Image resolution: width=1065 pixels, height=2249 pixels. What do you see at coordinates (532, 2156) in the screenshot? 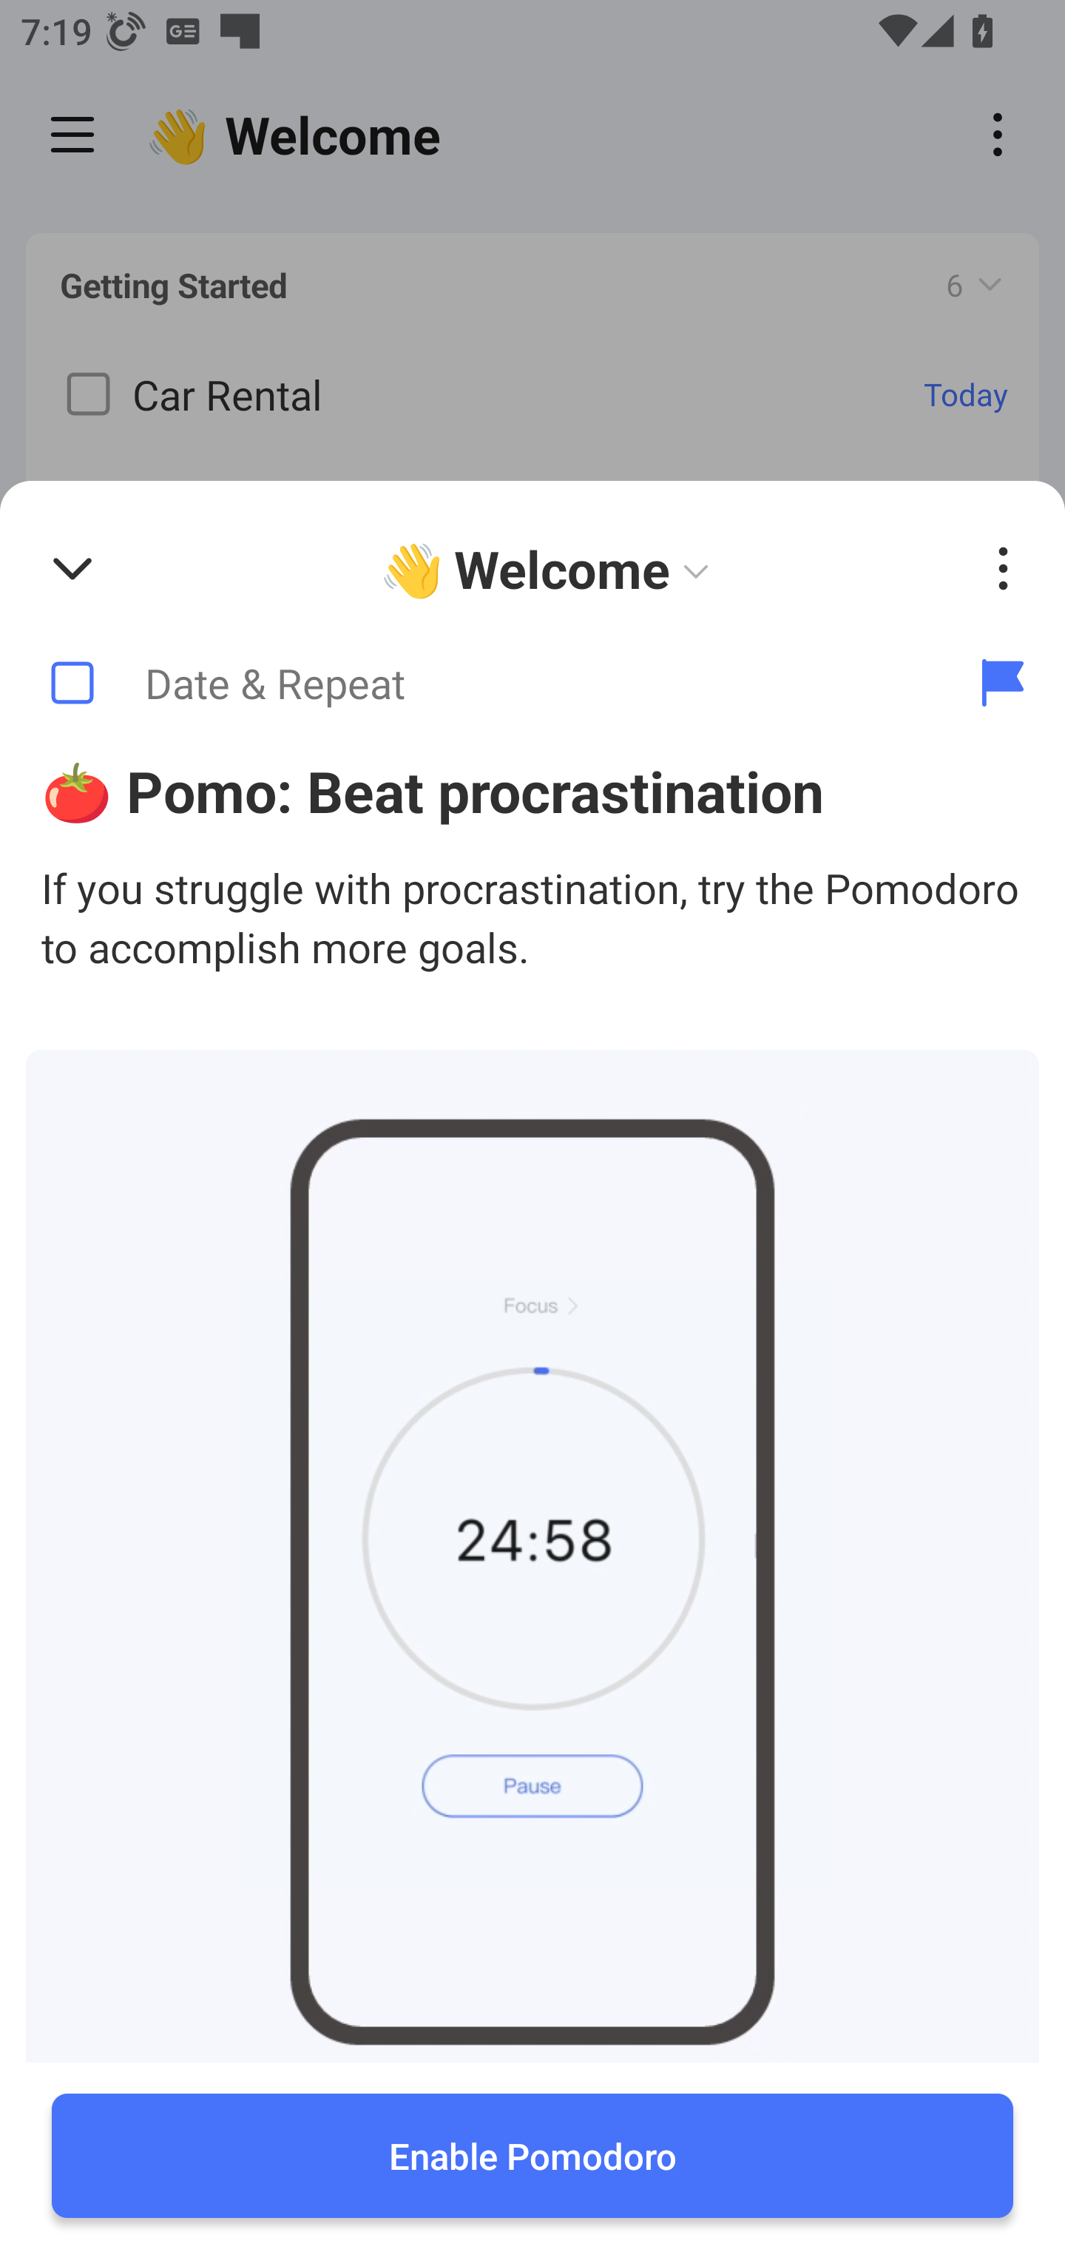
I see `Enable Pomodoro` at bounding box center [532, 2156].